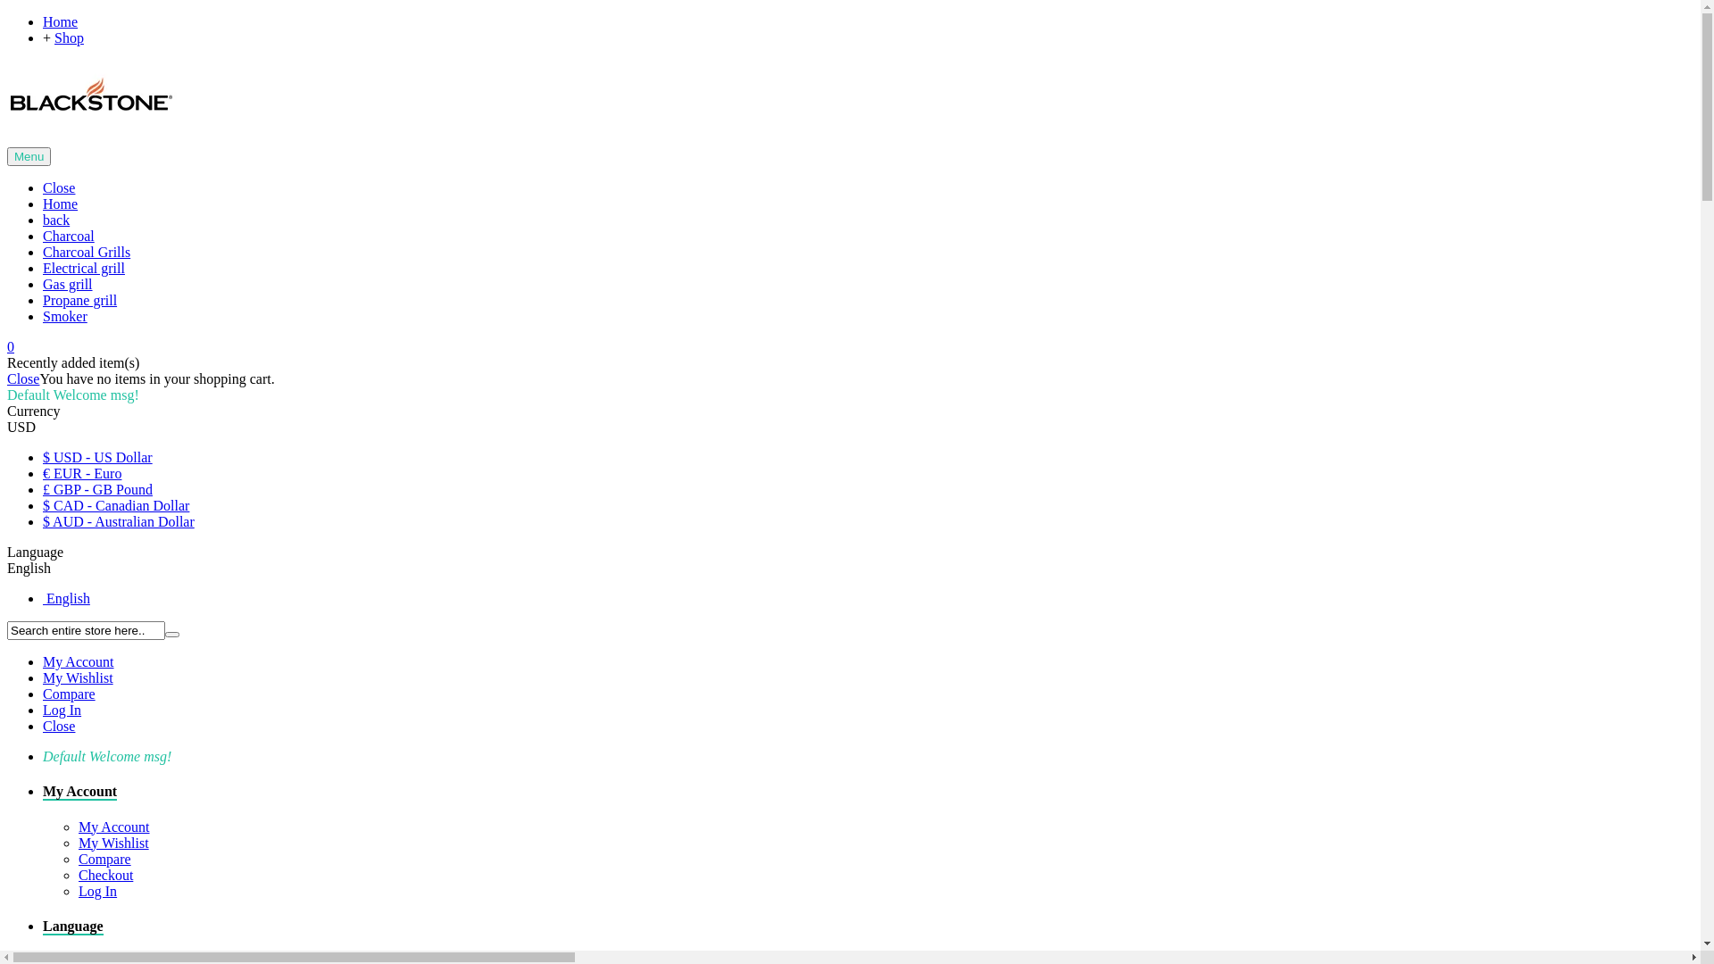 This screenshot has height=964, width=1714. What do you see at coordinates (59, 727) in the screenshot?
I see `Close` at bounding box center [59, 727].